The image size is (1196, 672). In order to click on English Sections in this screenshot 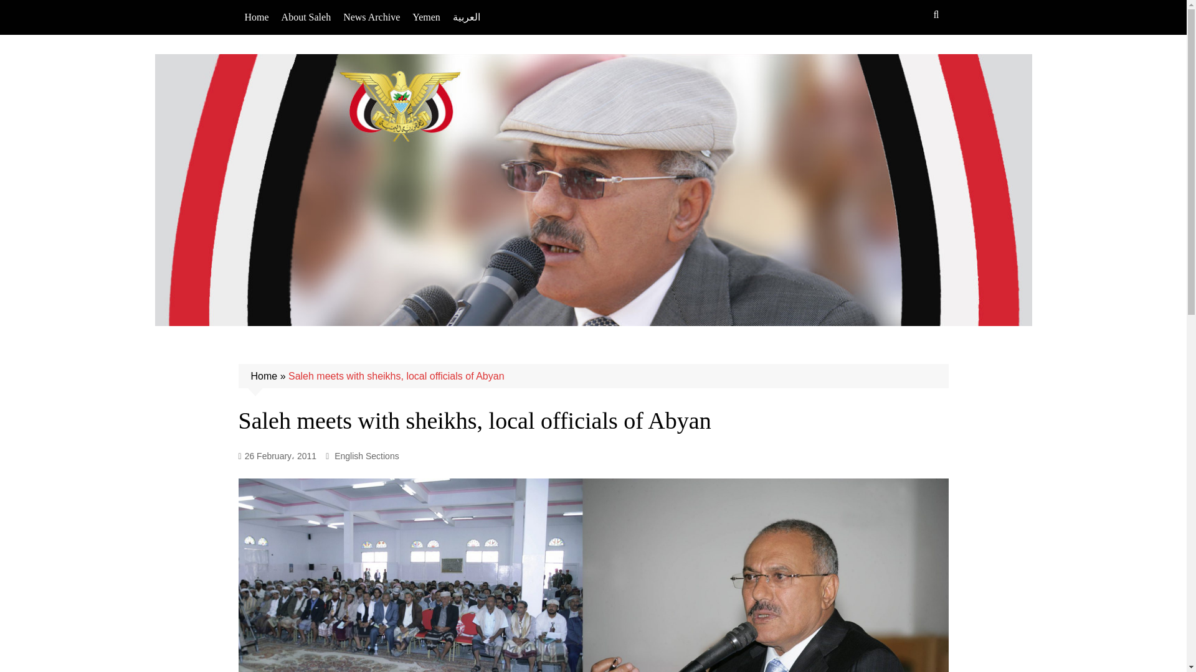, I will do `click(367, 456)`.